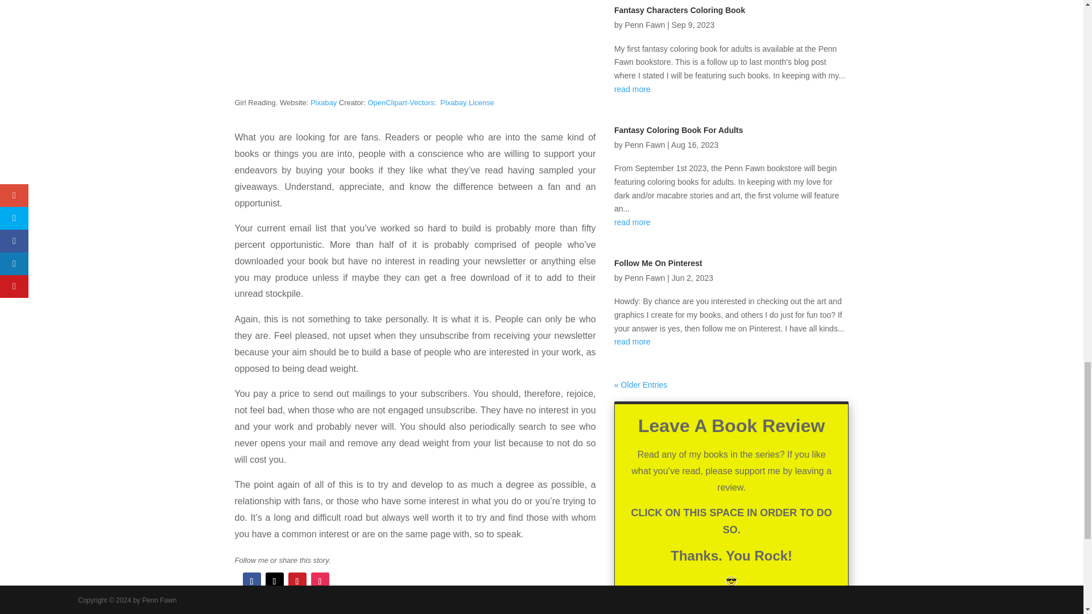  Describe the element at coordinates (400, 102) in the screenshot. I see `OpenClipart-Vectors` at that location.